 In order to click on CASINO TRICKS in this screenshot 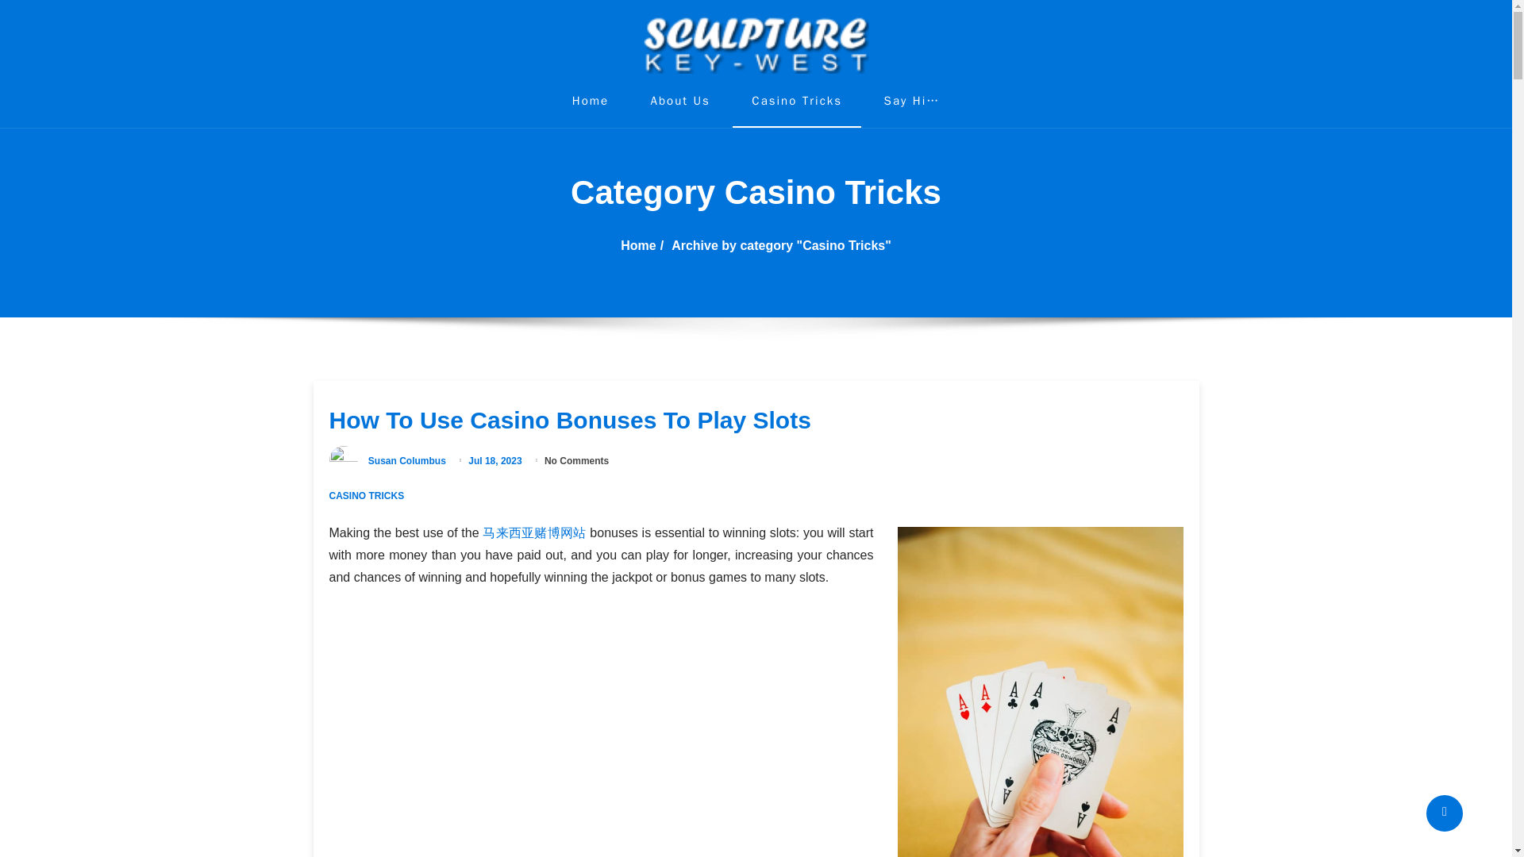, I will do `click(366, 495)`.